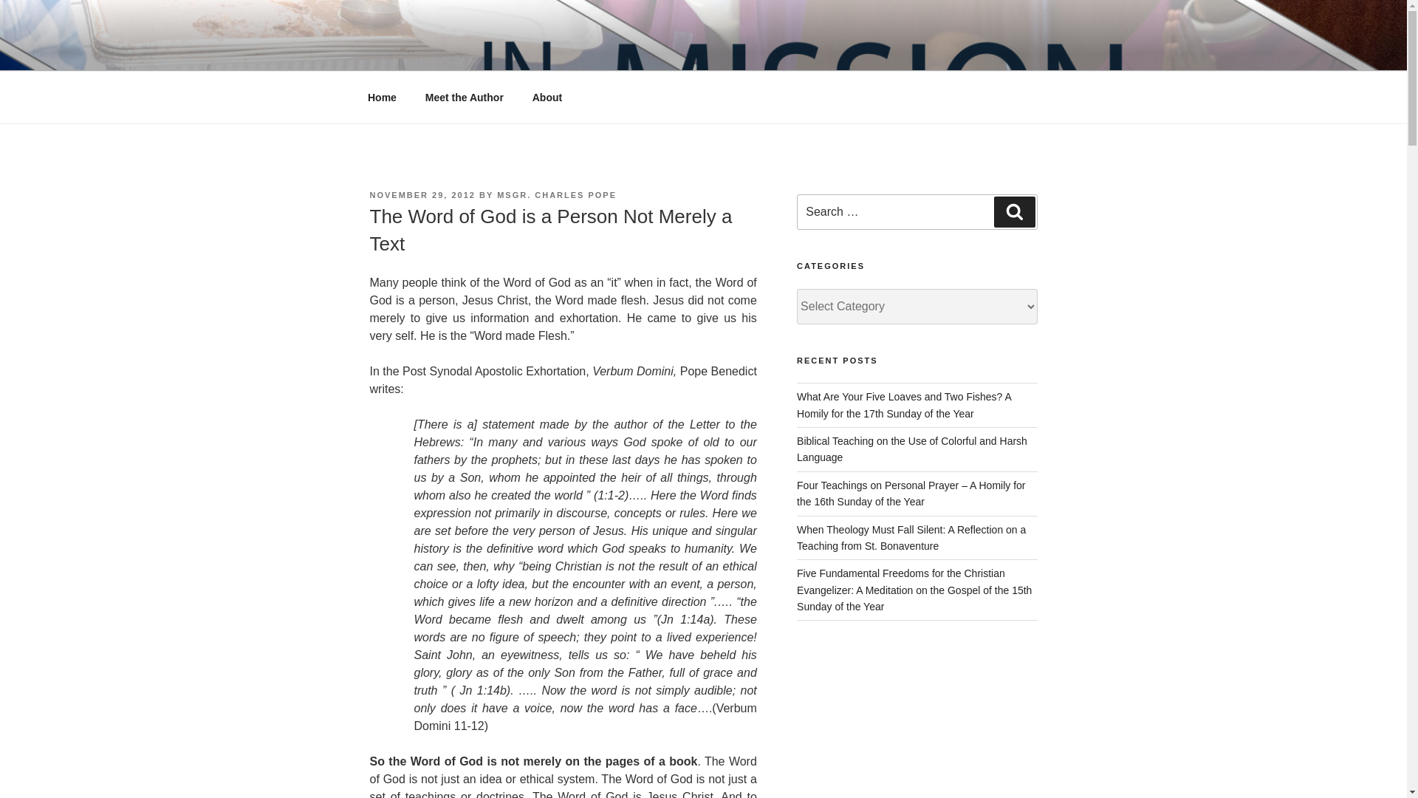 The width and height of the screenshot is (1418, 798). Describe the element at coordinates (464, 98) in the screenshot. I see `Meet the Author` at that location.